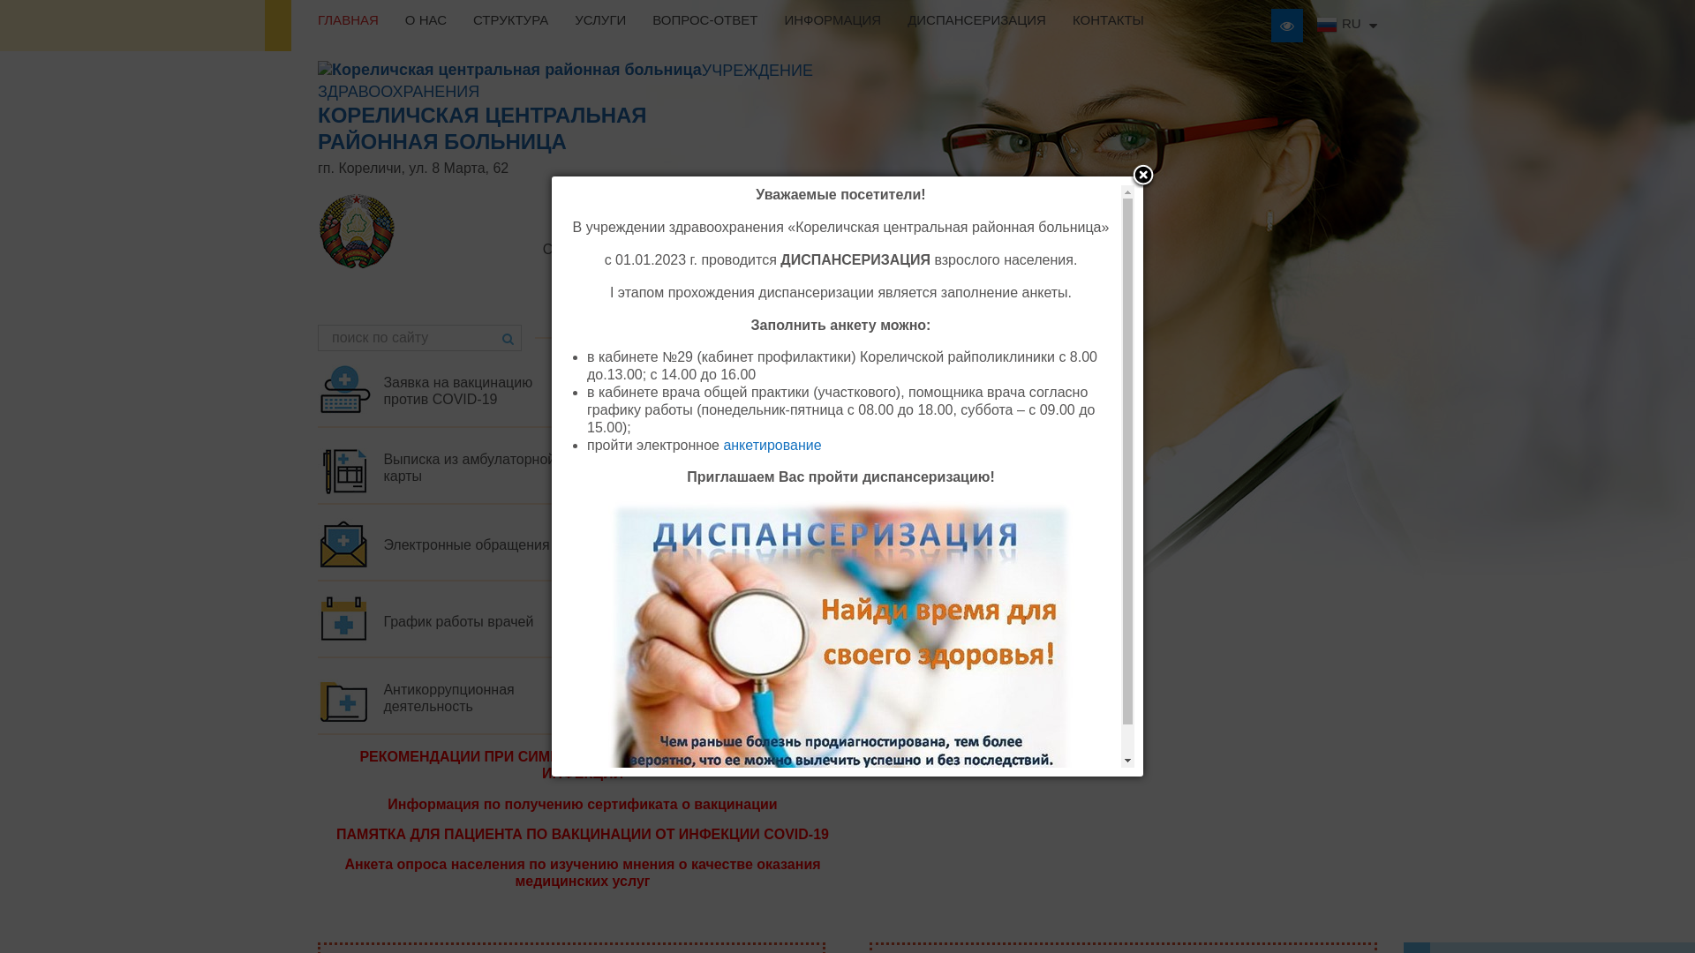  Describe the element at coordinates (751, 293) in the screenshot. I see `Fb` at that location.